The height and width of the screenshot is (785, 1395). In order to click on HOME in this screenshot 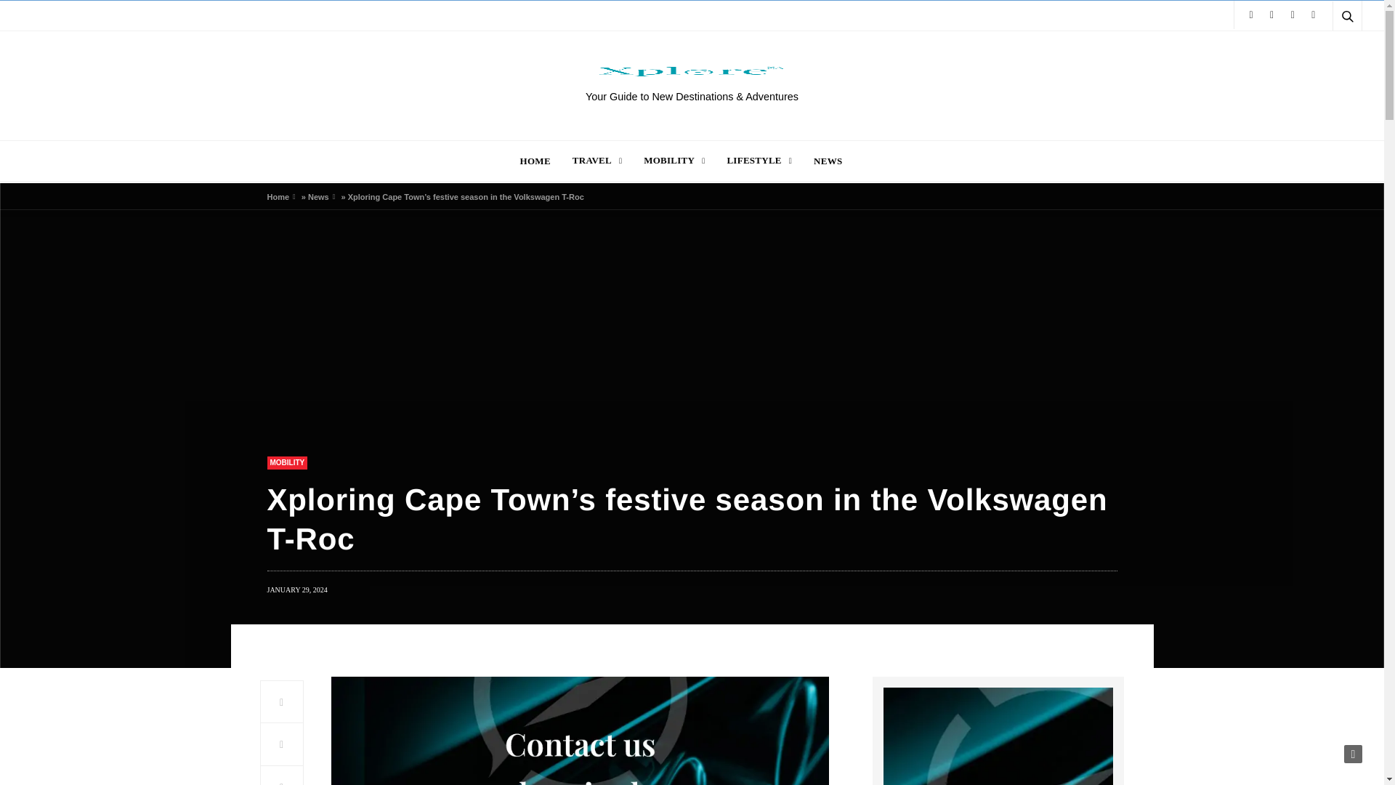, I will do `click(535, 160)`.